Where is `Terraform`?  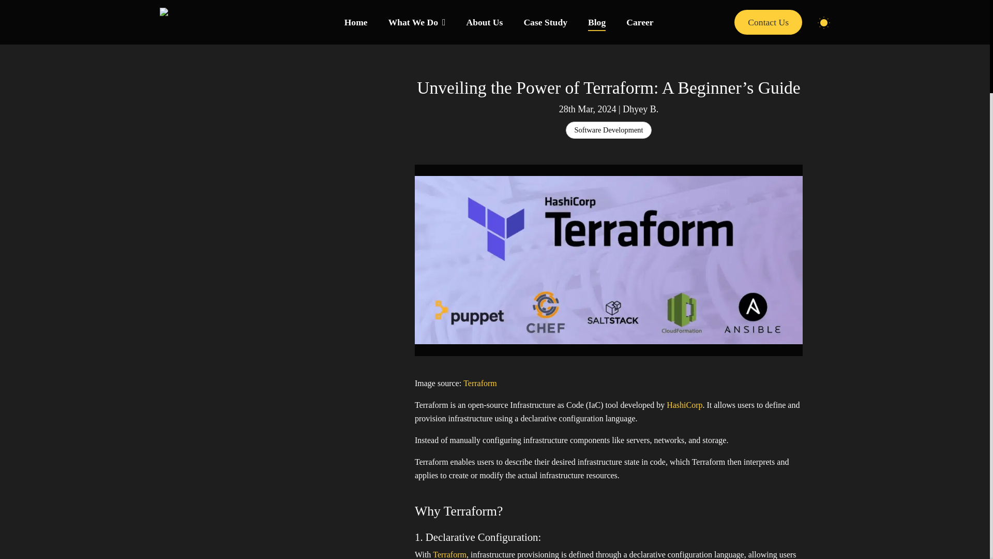
Terraform is located at coordinates (480, 383).